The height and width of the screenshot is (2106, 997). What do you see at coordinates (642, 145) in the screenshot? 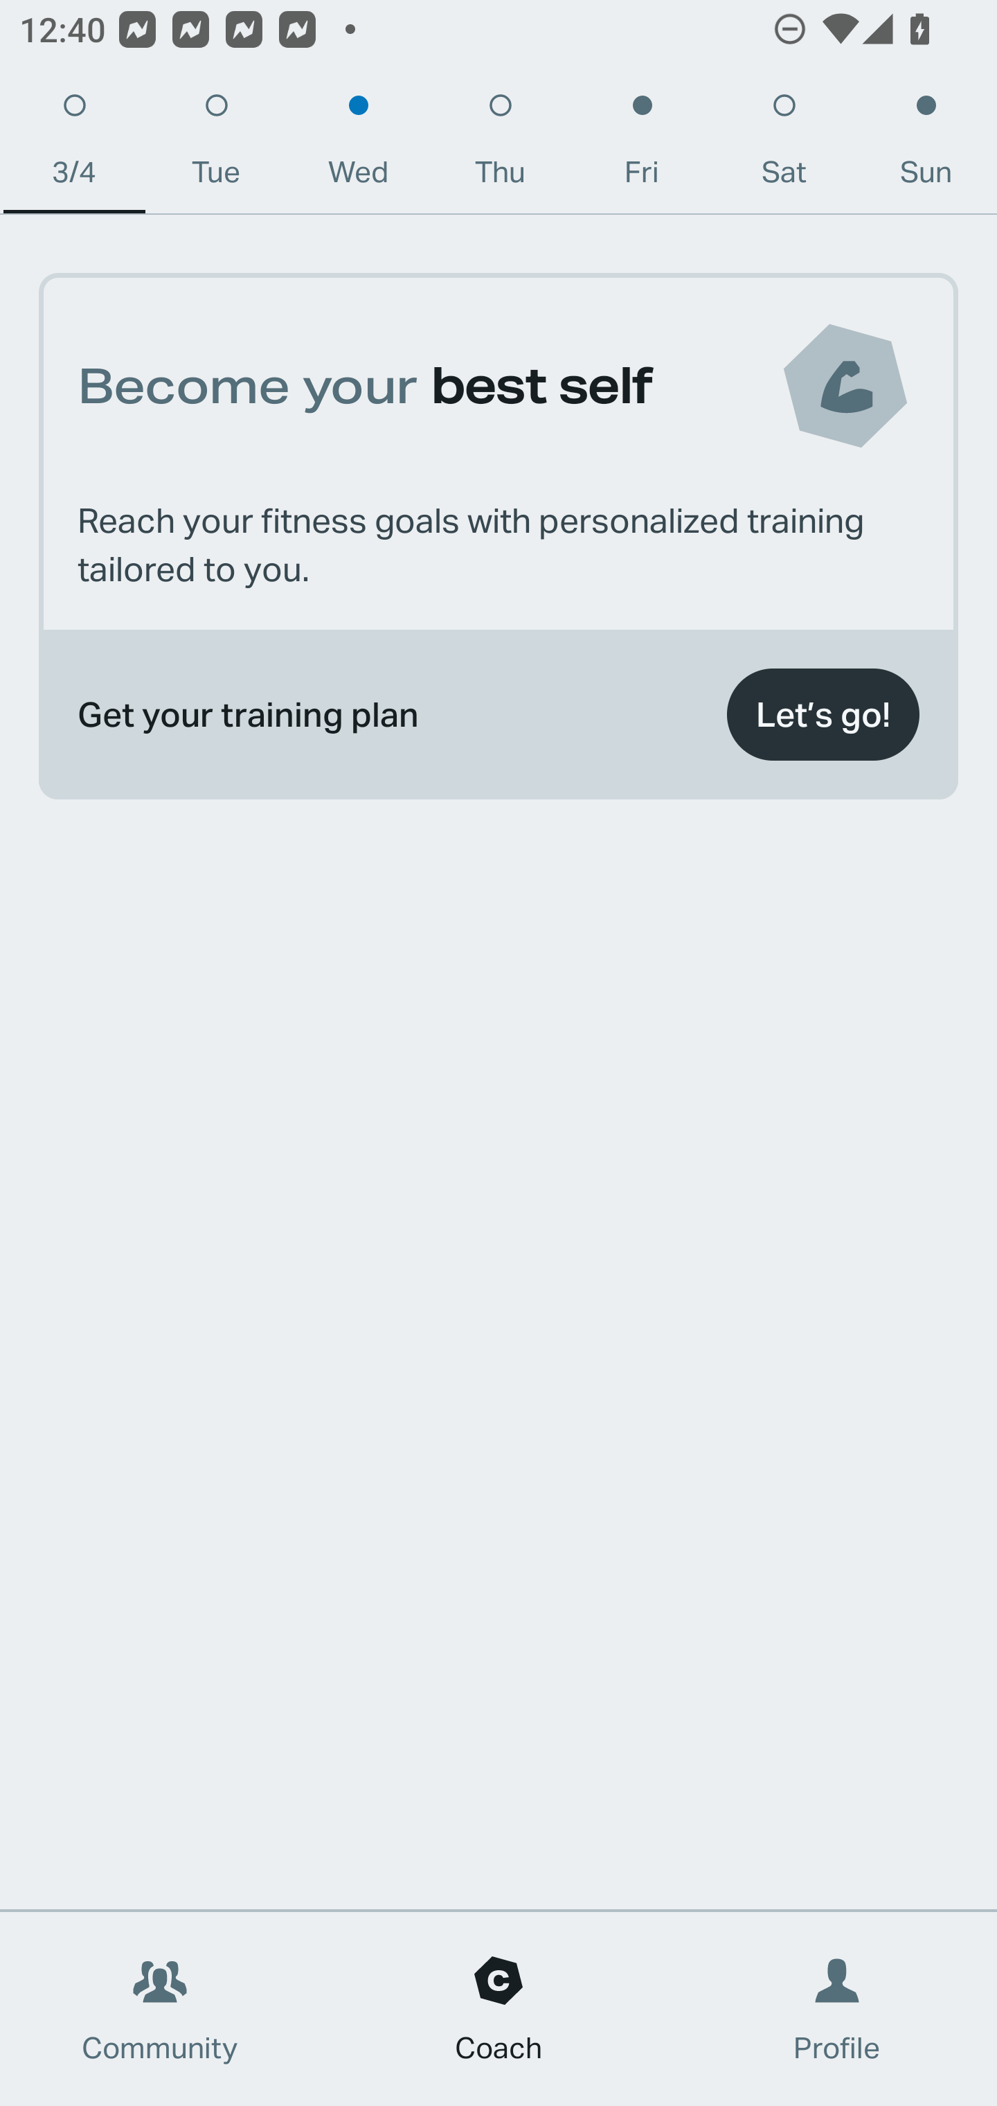
I see `Fri` at bounding box center [642, 145].